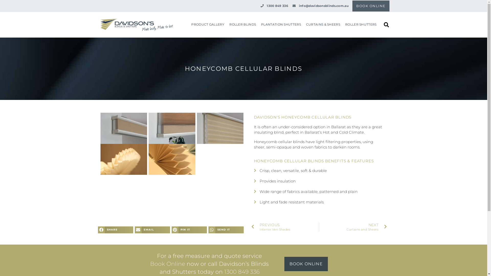 This screenshot has width=491, height=276. What do you see at coordinates (243, 25) in the screenshot?
I see `ROLLER BLINDS` at bounding box center [243, 25].